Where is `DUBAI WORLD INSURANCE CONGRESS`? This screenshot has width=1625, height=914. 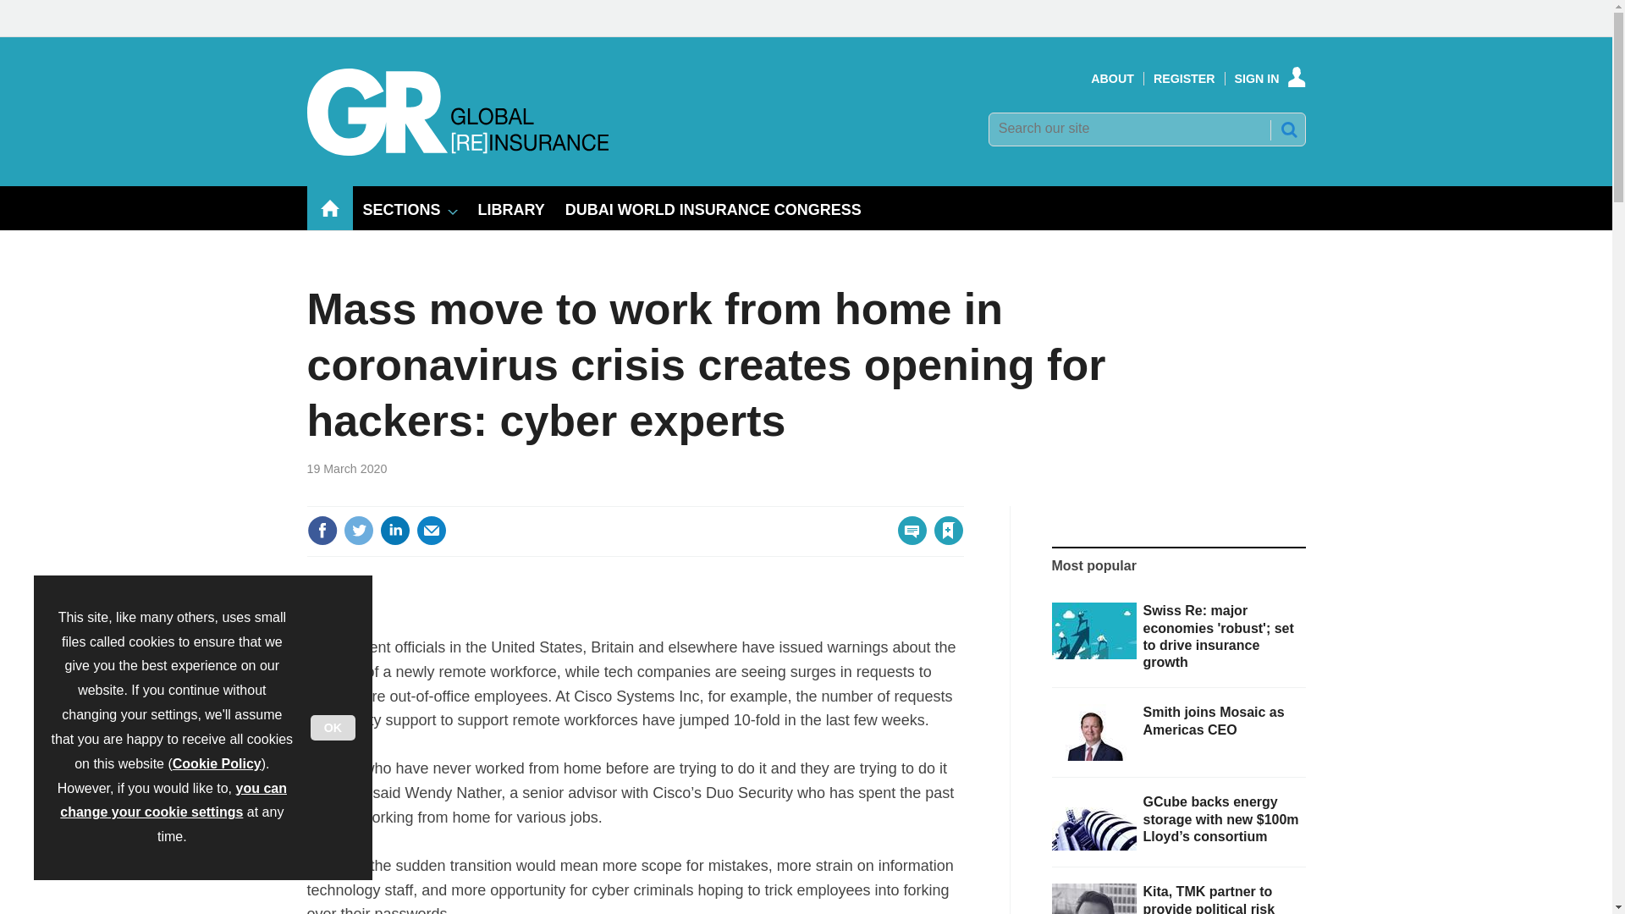
DUBAI WORLD INSURANCE CONGRESS is located at coordinates (713, 208).